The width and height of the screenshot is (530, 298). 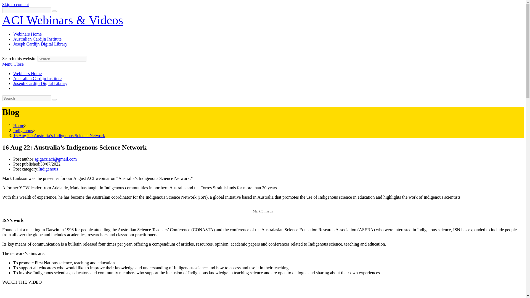 What do you see at coordinates (40, 83) in the screenshot?
I see `Joseph Cardijn Digital Library` at bounding box center [40, 83].